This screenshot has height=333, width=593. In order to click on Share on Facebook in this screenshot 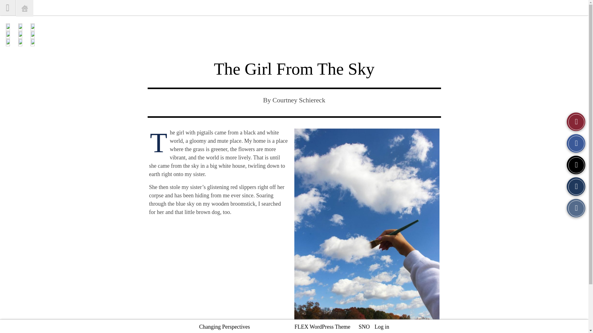, I will do `click(576, 143)`.